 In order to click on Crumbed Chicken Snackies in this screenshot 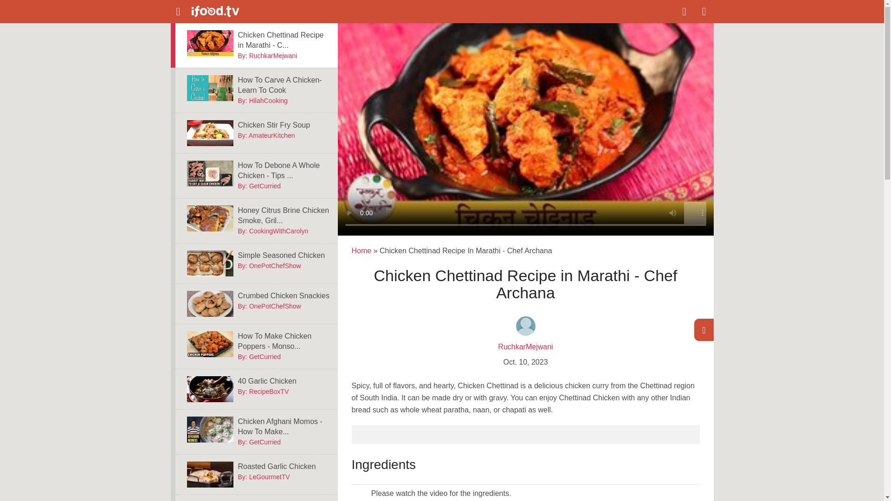, I will do `click(209, 303)`.